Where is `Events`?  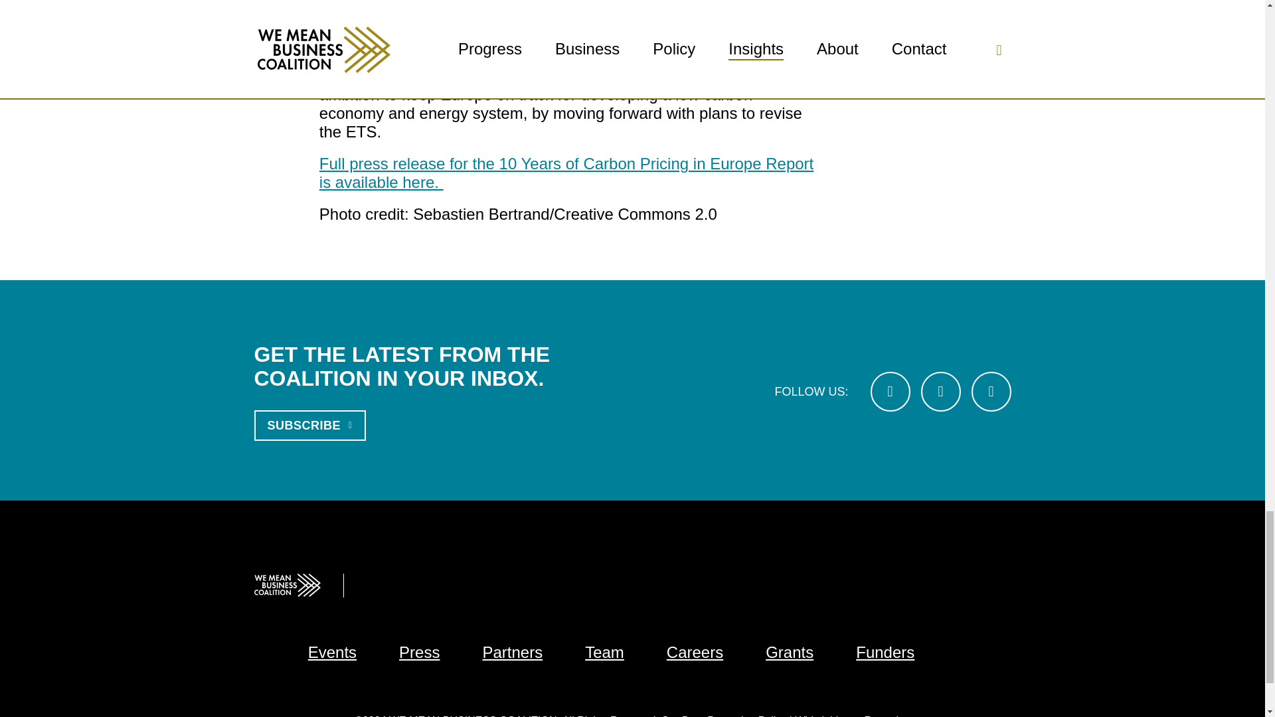 Events is located at coordinates (332, 652).